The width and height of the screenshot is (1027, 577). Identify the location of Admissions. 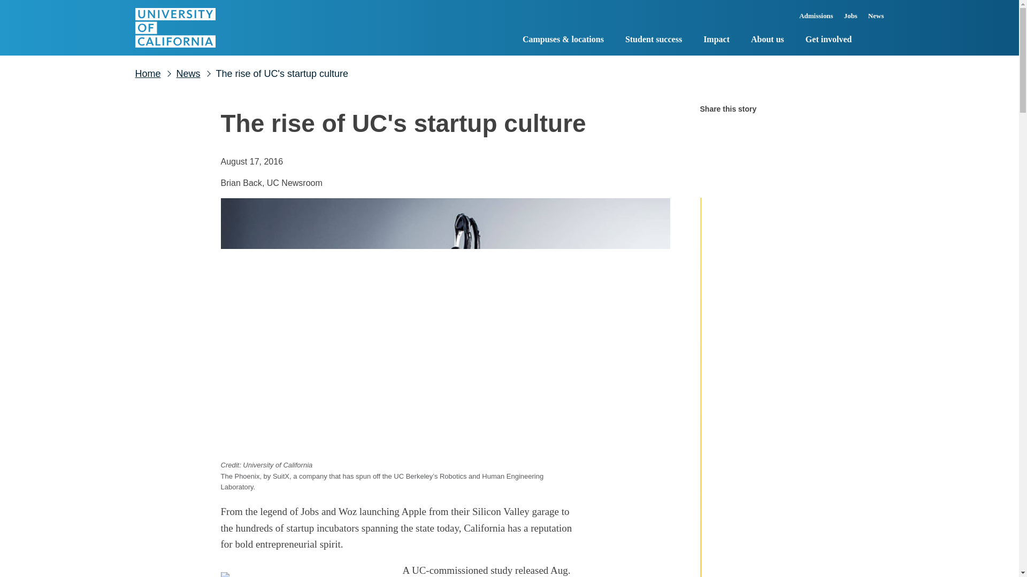
(816, 19).